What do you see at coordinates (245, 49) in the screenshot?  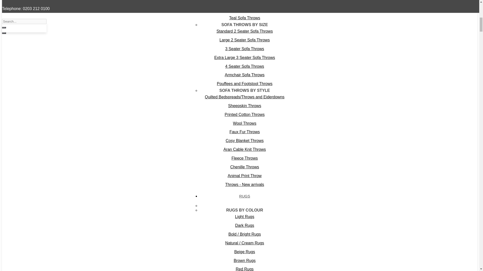 I see `3 Seater Sofa Throws` at bounding box center [245, 49].